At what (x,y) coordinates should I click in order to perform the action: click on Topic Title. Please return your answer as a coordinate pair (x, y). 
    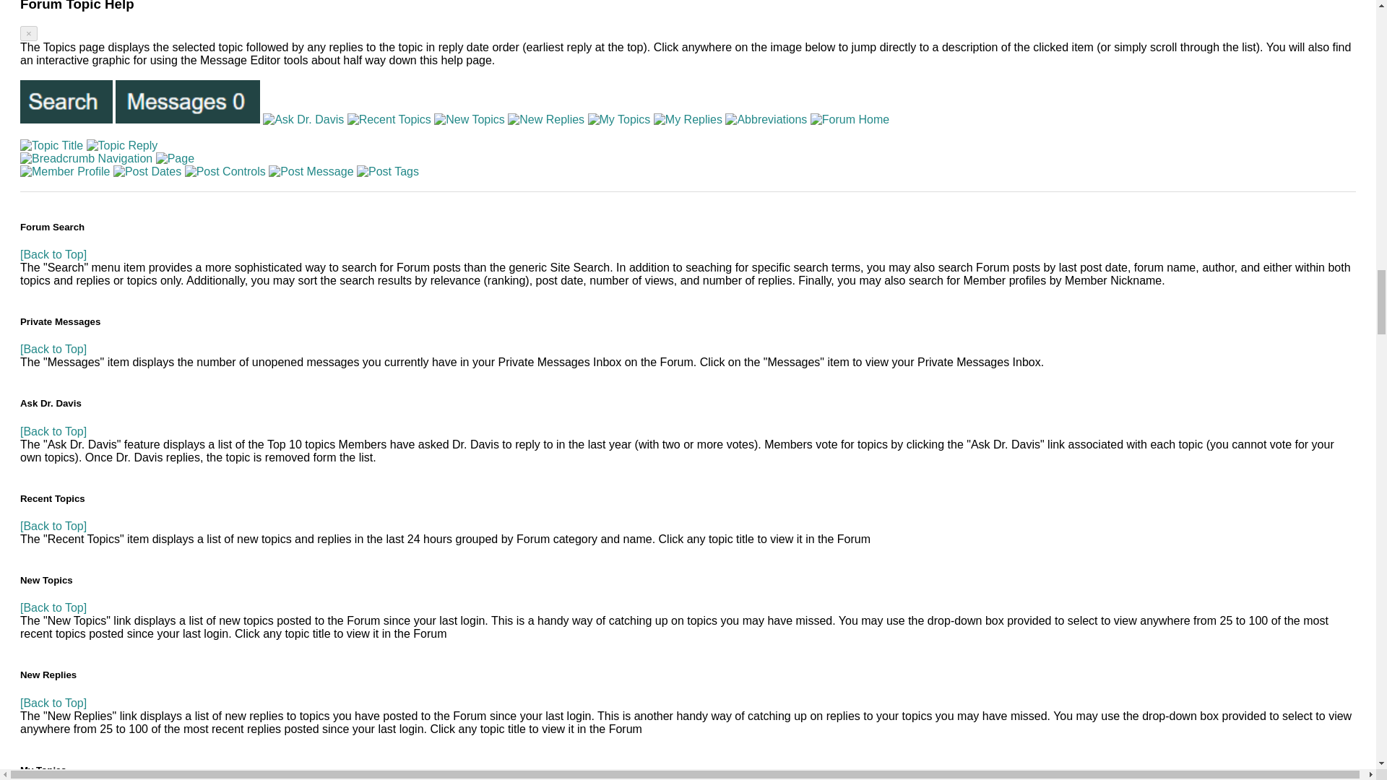
    Looking at the image, I should click on (52, 146).